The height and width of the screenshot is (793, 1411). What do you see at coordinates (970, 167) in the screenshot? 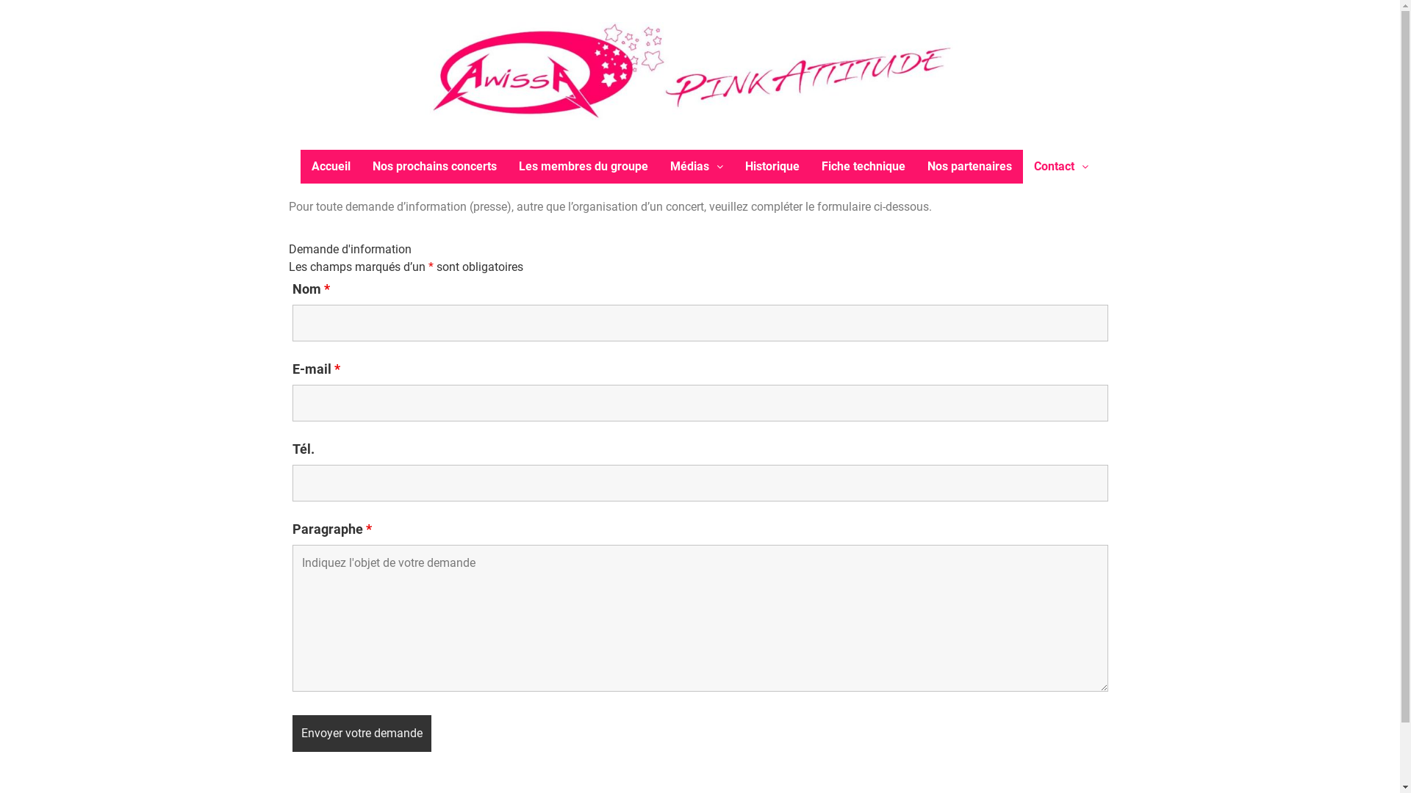
I see `Nos partenaires` at bounding box center [970, 167].